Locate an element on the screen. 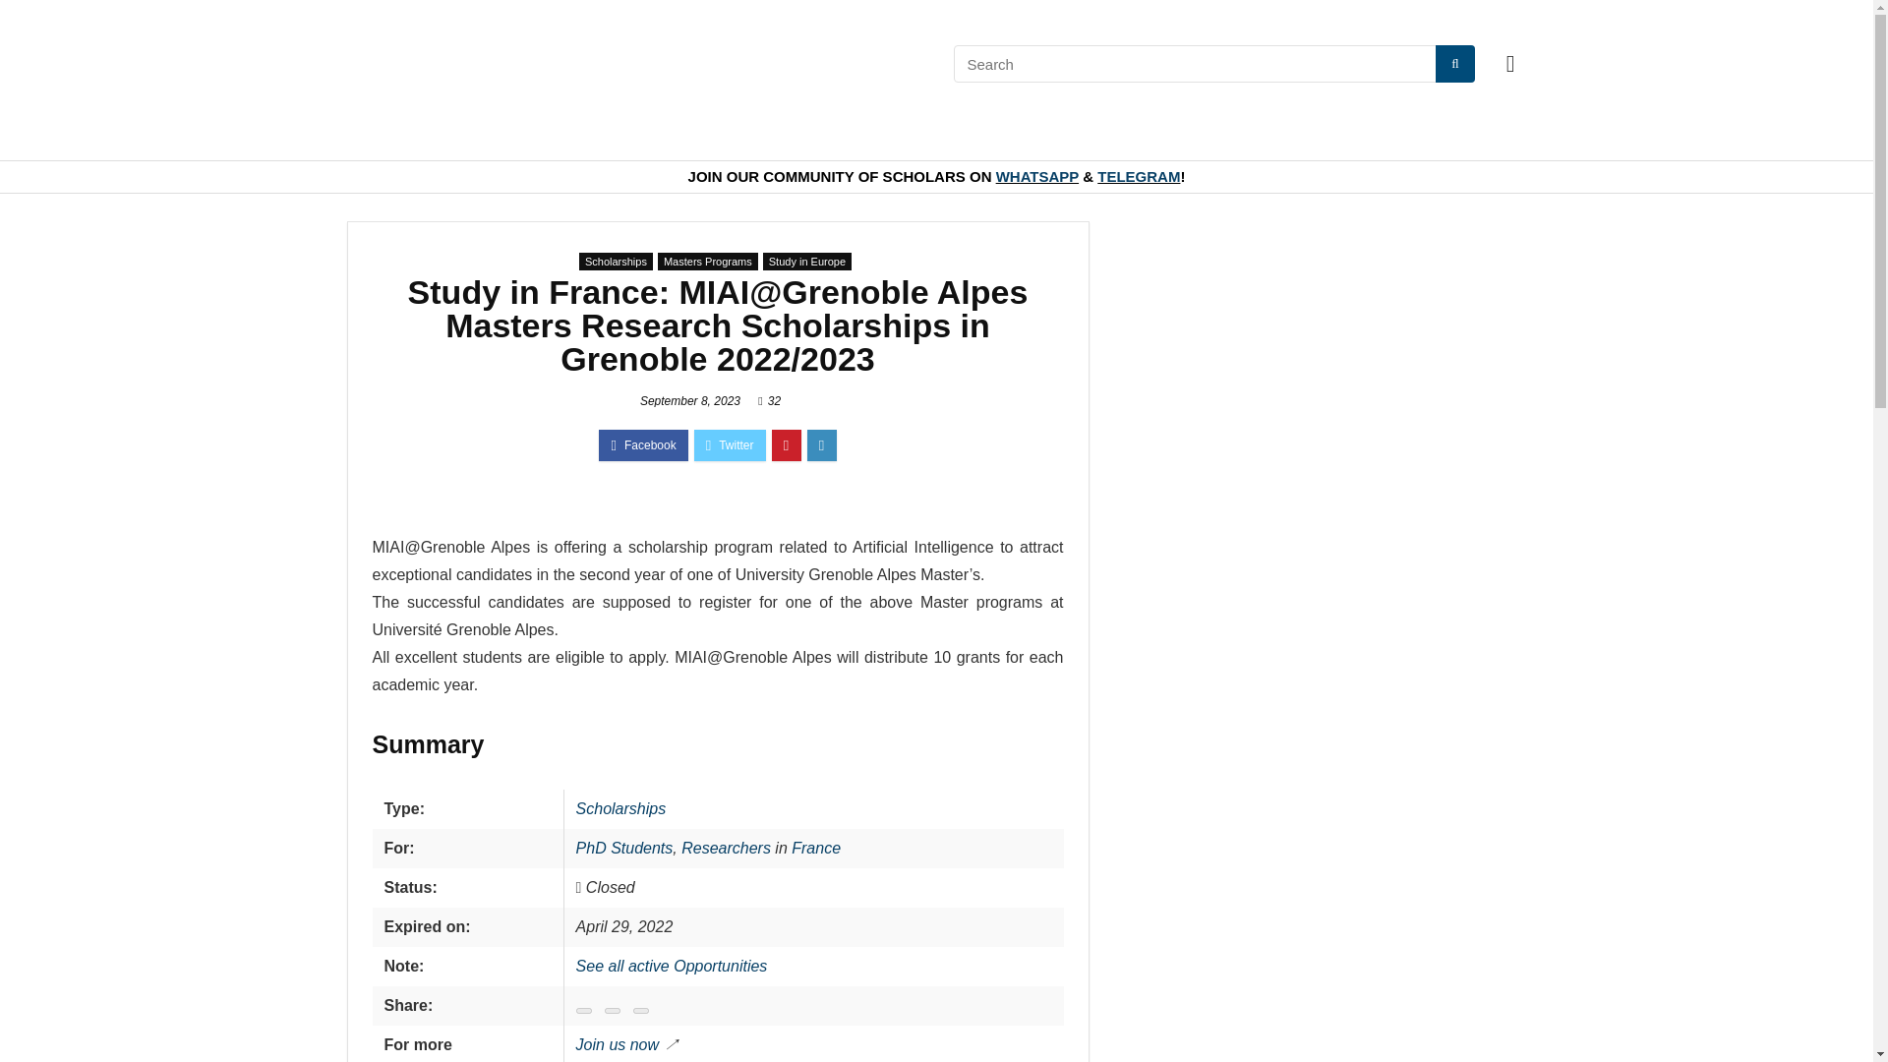  Scholarships is located at coordinates (620, 808).